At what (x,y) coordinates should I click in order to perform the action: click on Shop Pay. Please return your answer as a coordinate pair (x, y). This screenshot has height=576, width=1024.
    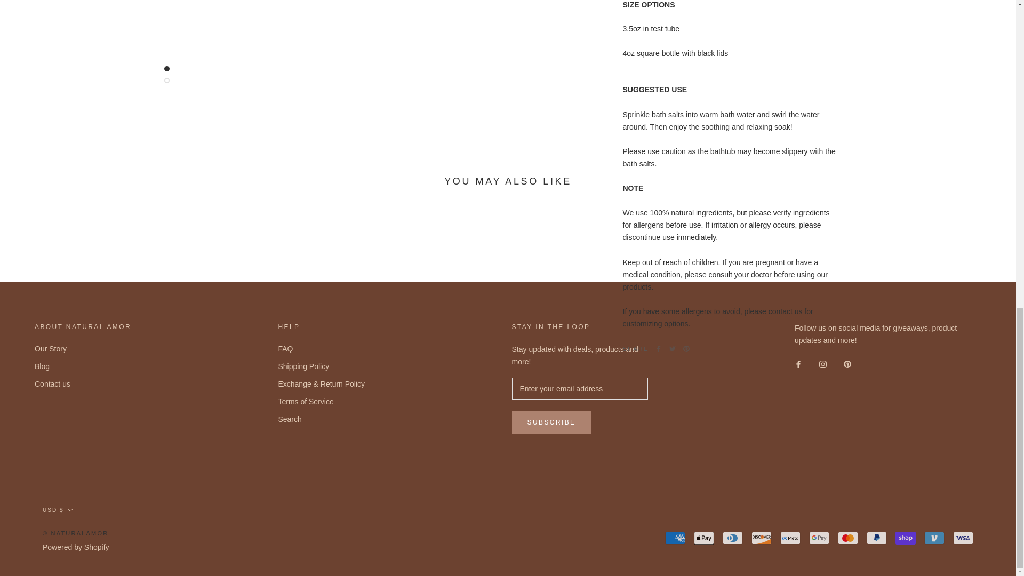
    Looking at the image, I should click on (905, 538).